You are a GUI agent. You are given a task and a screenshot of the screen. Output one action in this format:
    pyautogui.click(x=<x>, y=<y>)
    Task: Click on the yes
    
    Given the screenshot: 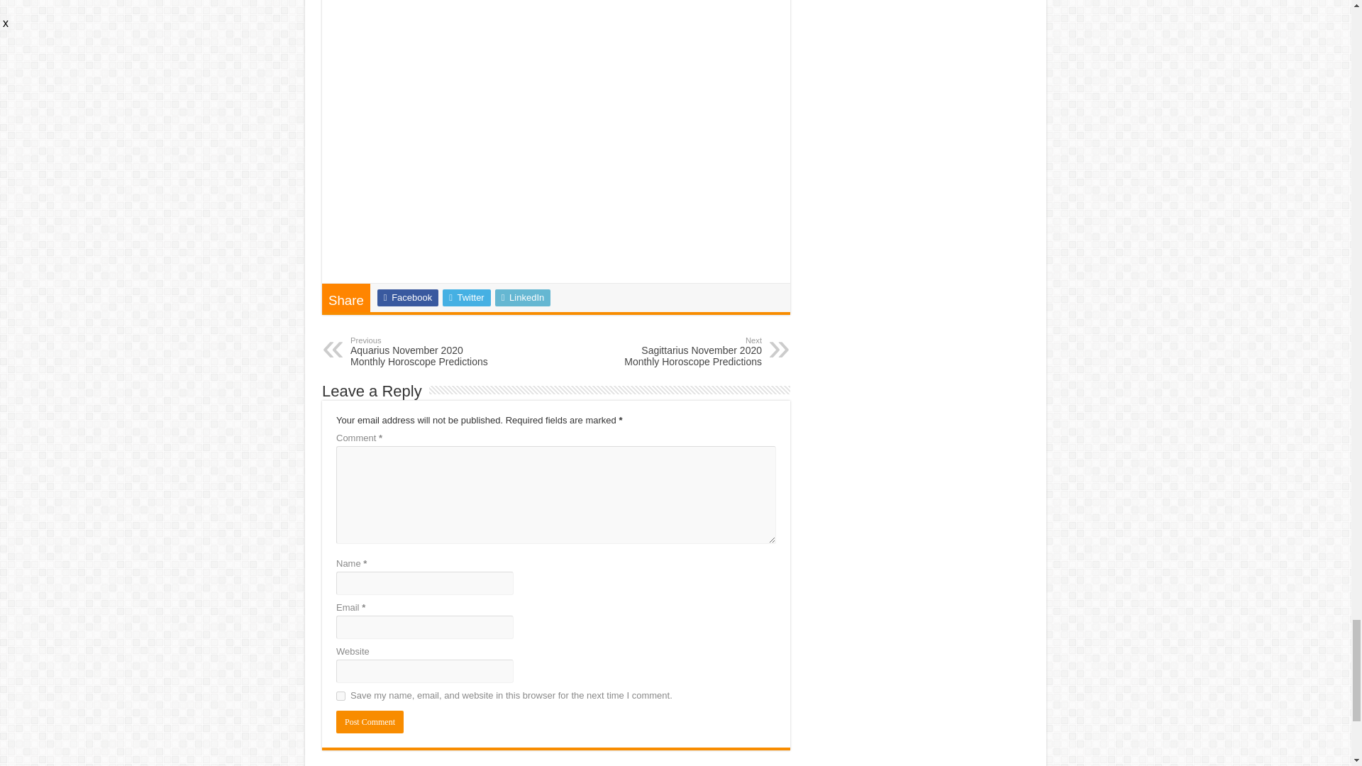 What is the action you would take?
    pyautogui.click(x=340, y=696)
    